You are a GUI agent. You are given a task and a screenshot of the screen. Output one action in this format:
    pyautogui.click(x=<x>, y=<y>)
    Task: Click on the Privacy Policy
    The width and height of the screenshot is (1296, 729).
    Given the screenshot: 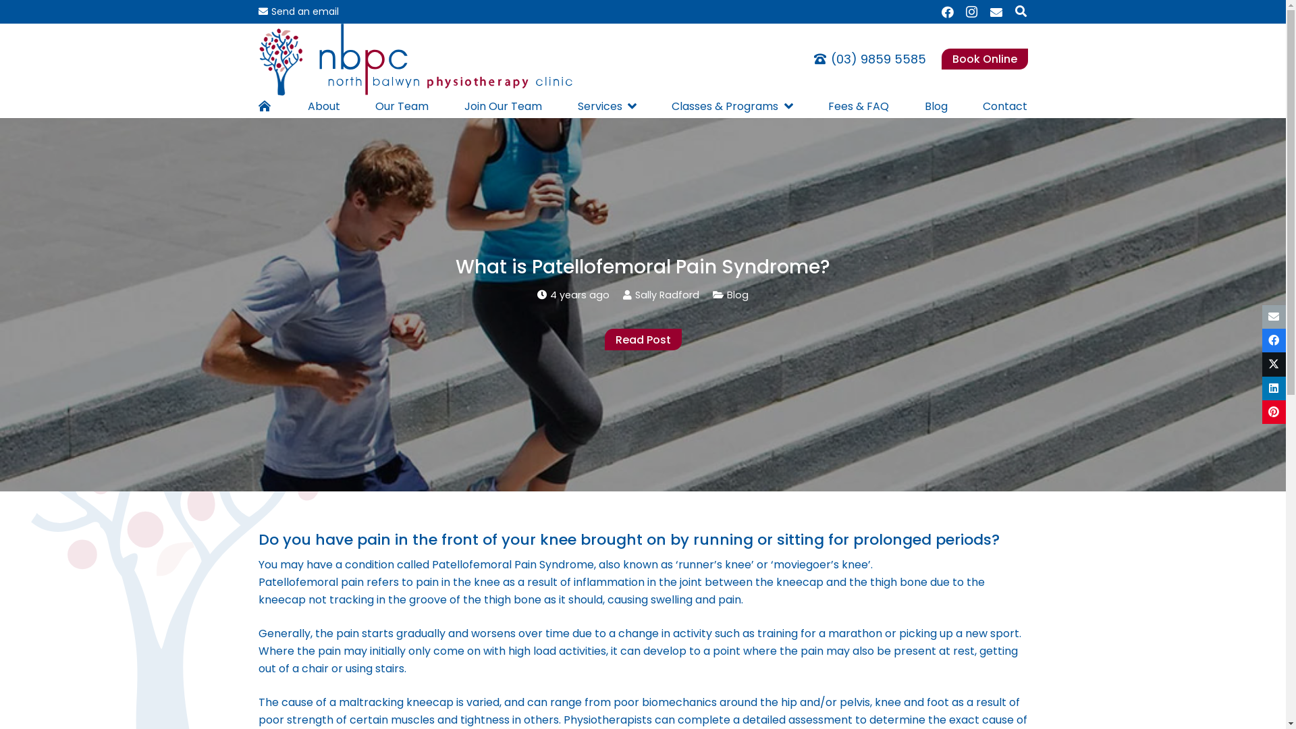 What is the action you would take?
    pyautogui.click(x=611, y=713)
    